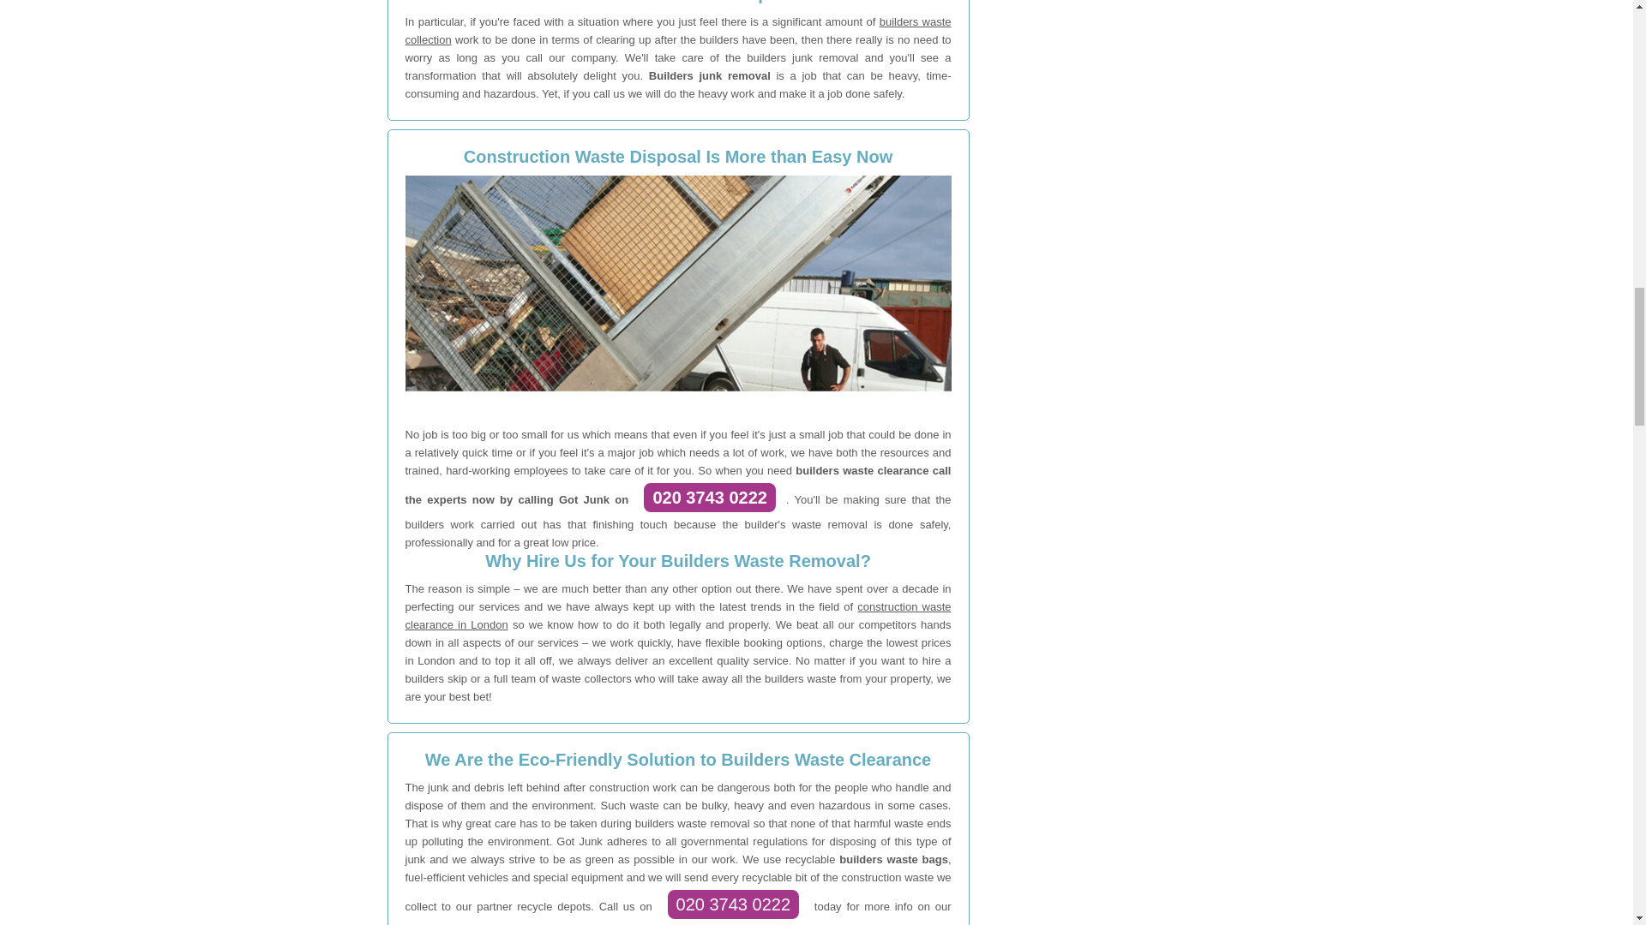  What do you see at coordinates (733, 904) in the screenshot?
I see `020 3743 0222` at bounding box center [733, 904].